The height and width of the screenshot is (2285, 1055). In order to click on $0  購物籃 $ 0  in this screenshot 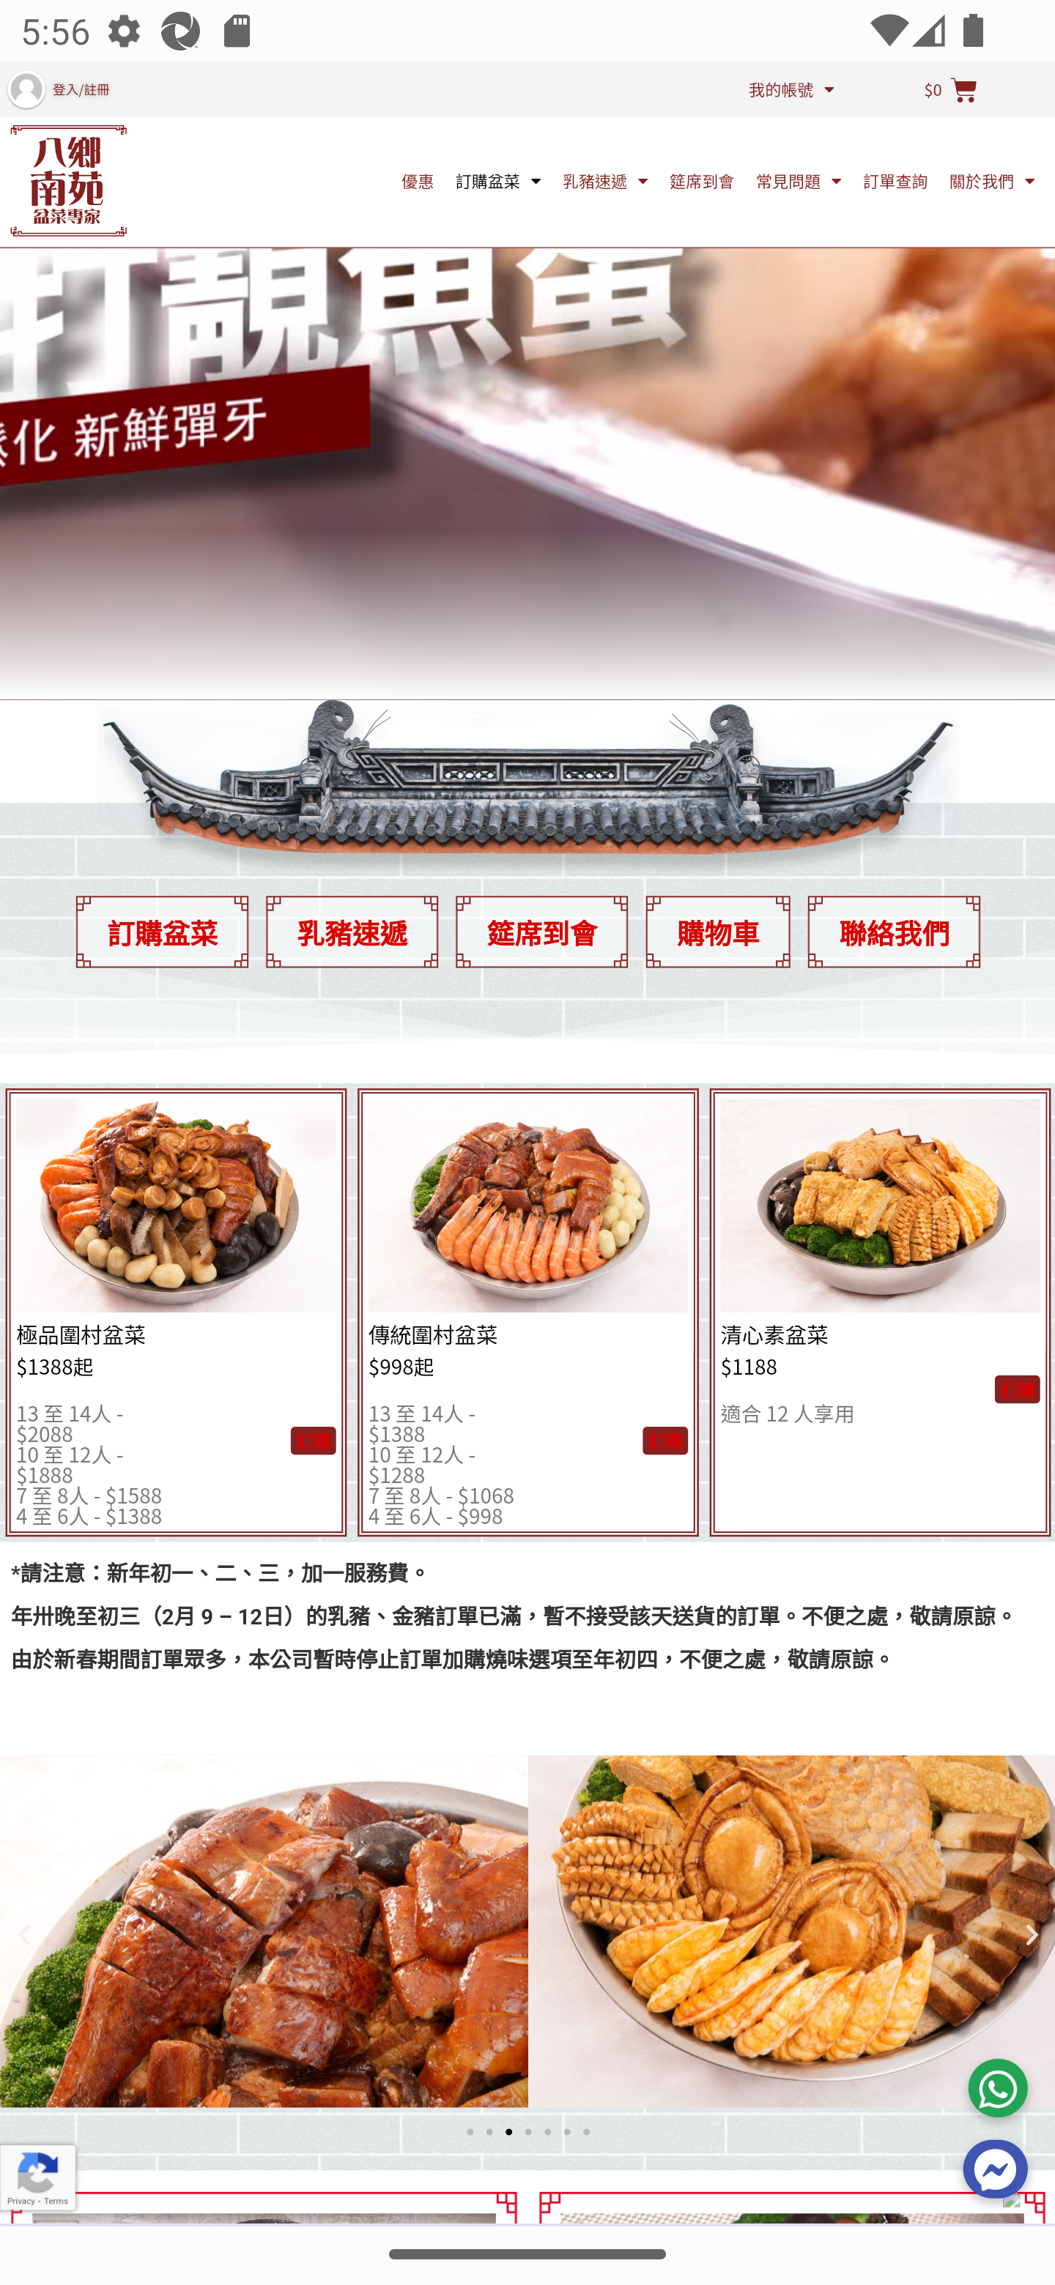, I will do `click(950, 90)`.